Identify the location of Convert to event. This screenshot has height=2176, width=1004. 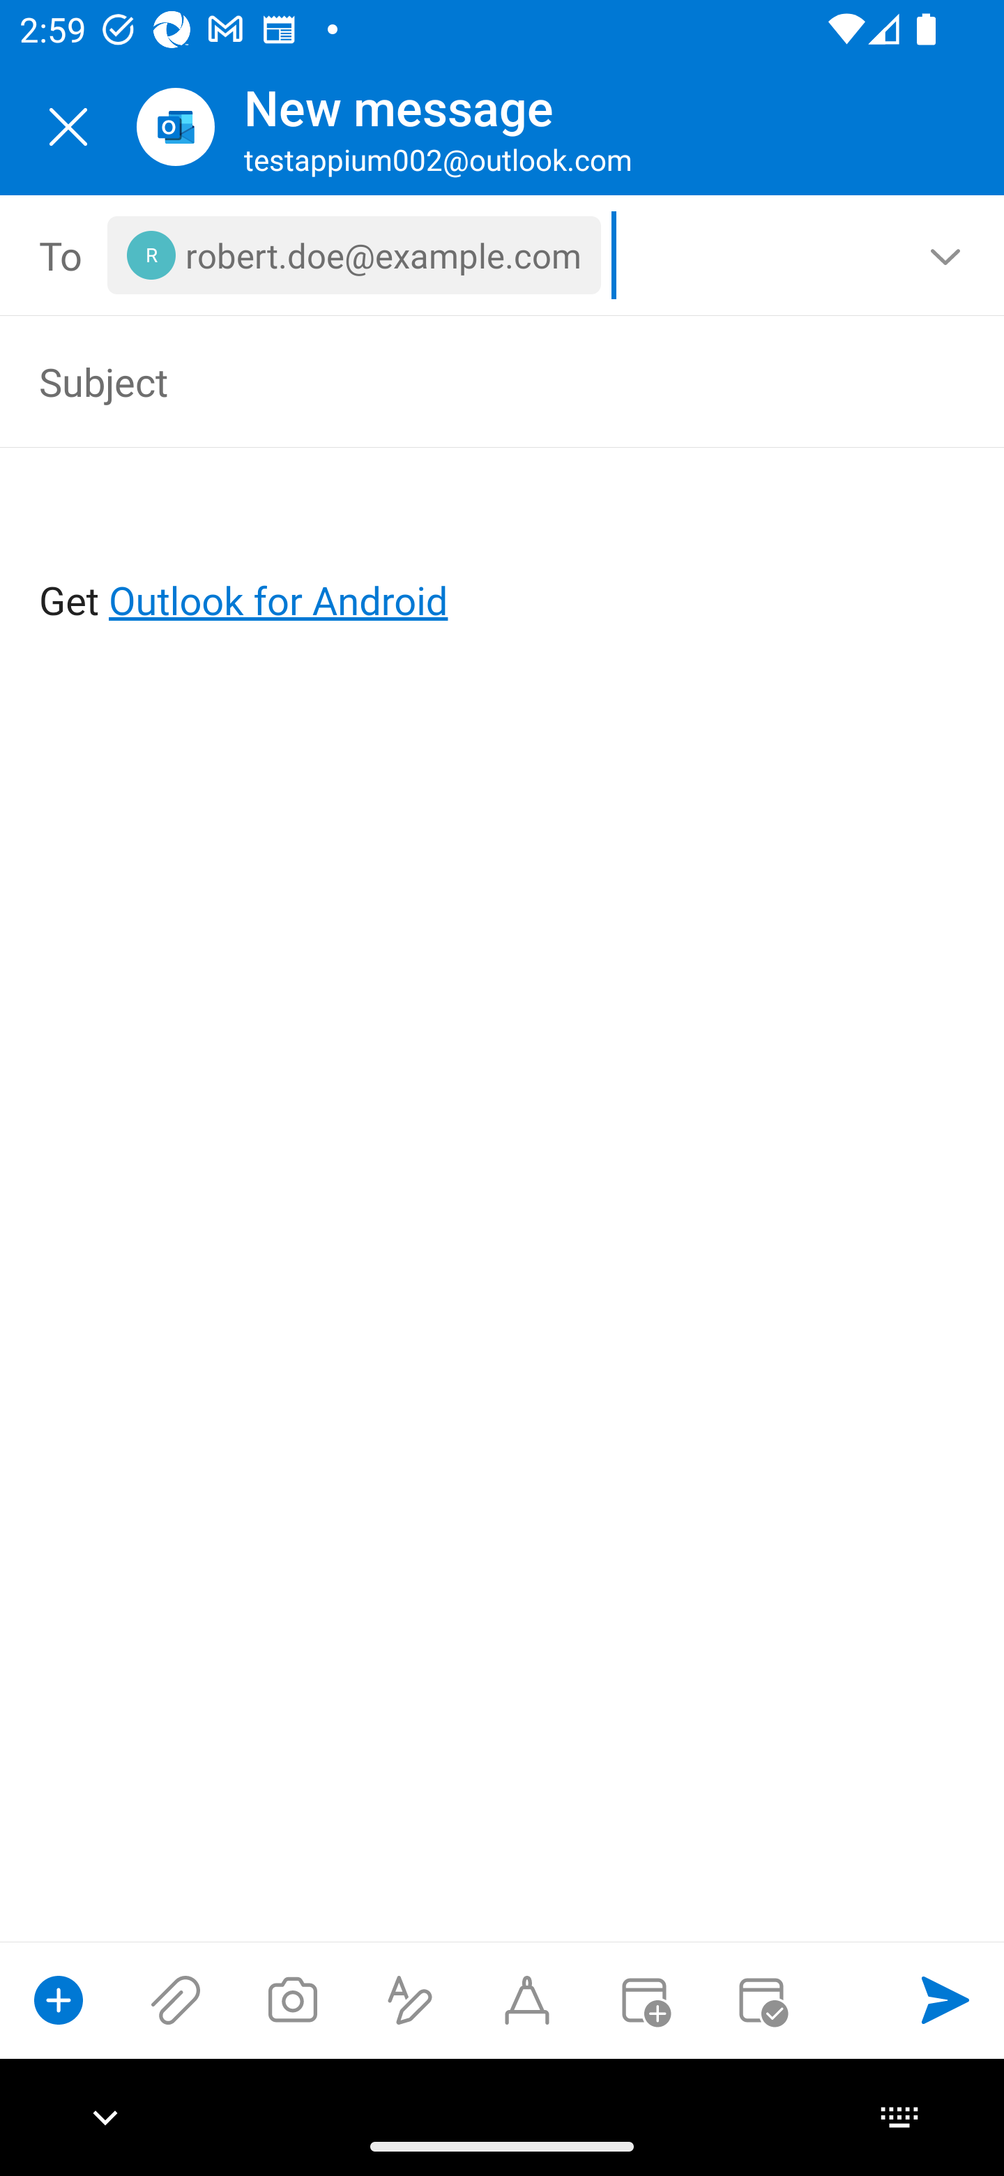
(644, 2000).